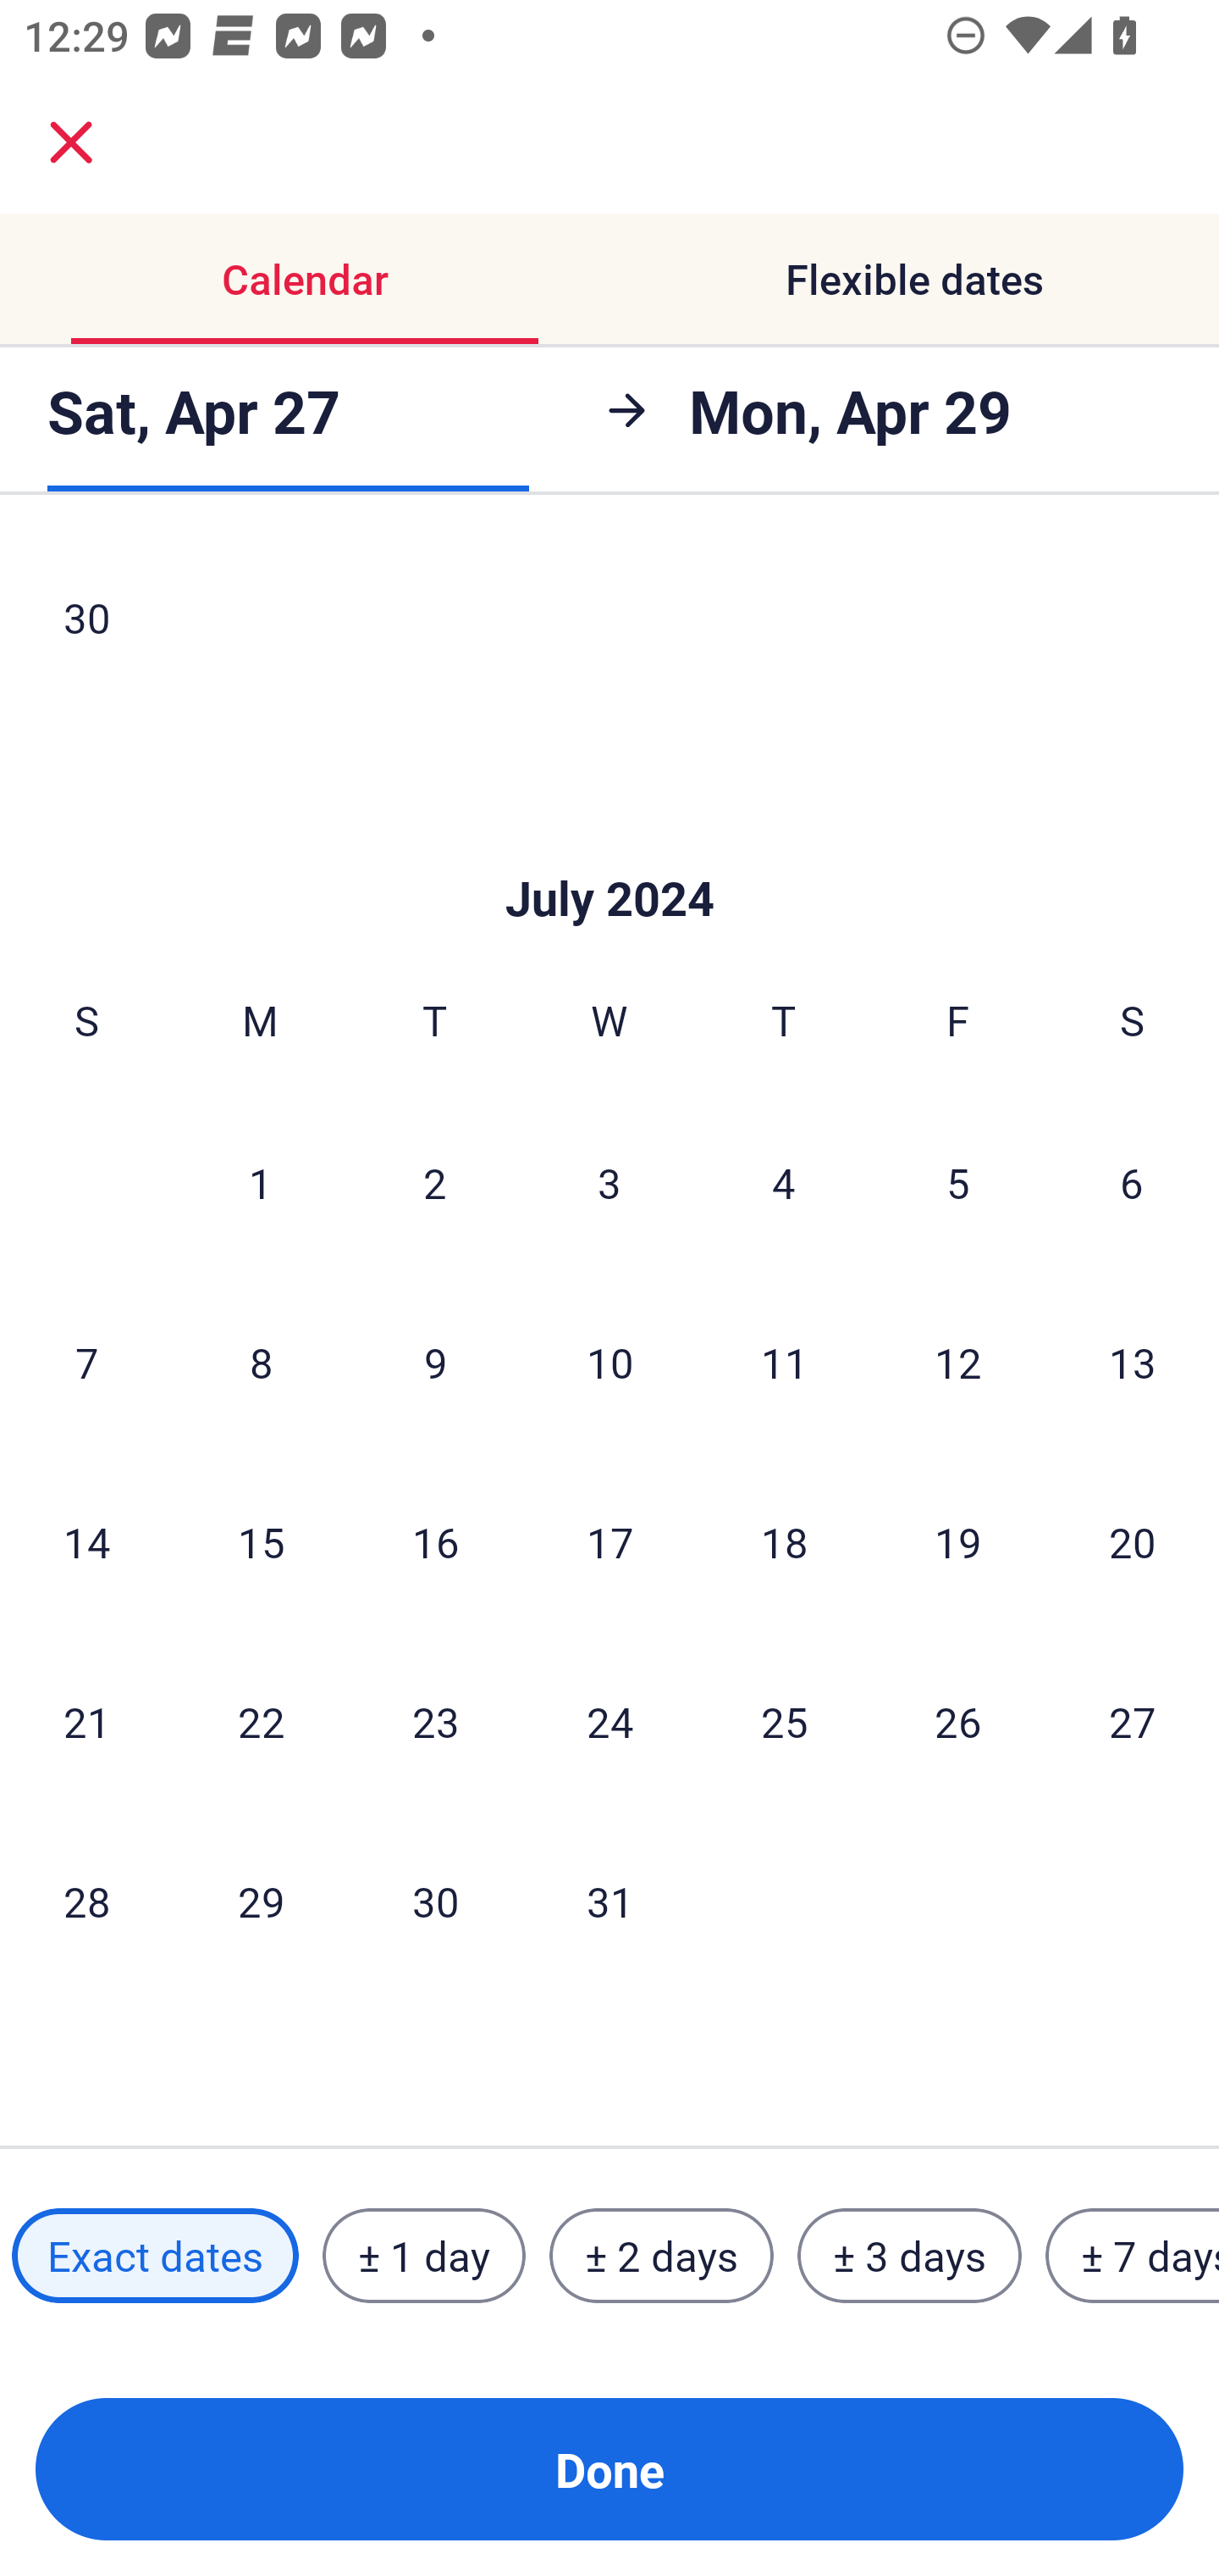 The width and height of the screenshot is (1219, 2576). What do you see at coordinates (1132, 1182) in the screenshot?
I see `6 Saturday, July 6, 2024` at bounding box center [1132, 1182].